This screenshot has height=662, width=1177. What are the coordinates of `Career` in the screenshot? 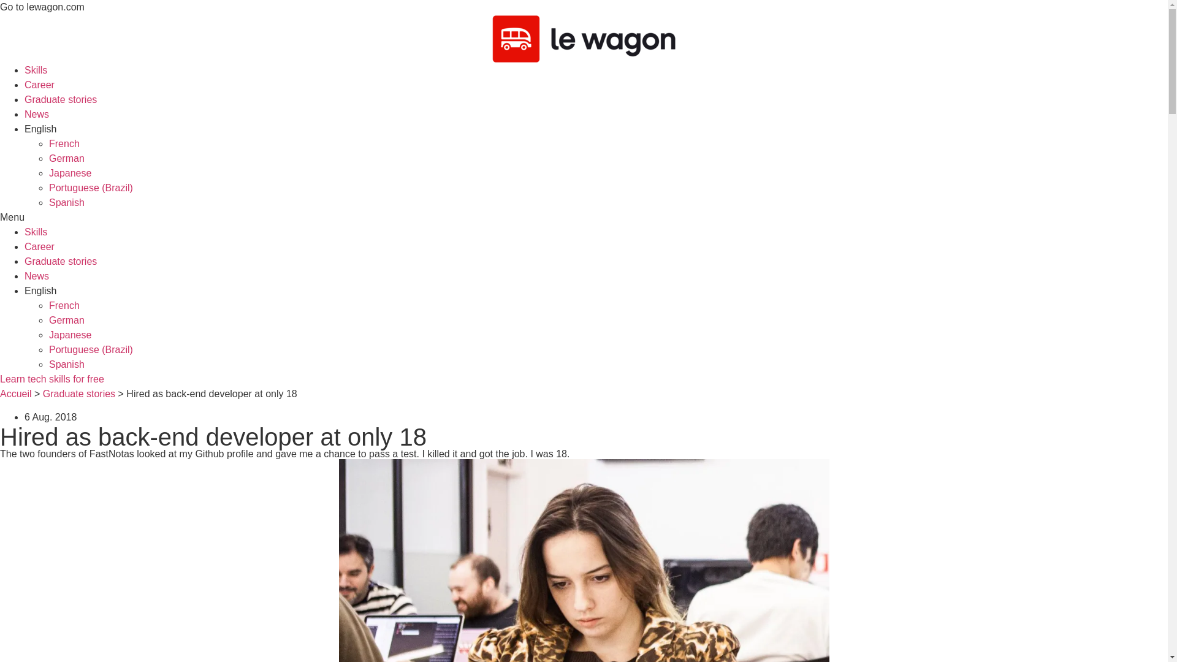 It's located at (39, 85).